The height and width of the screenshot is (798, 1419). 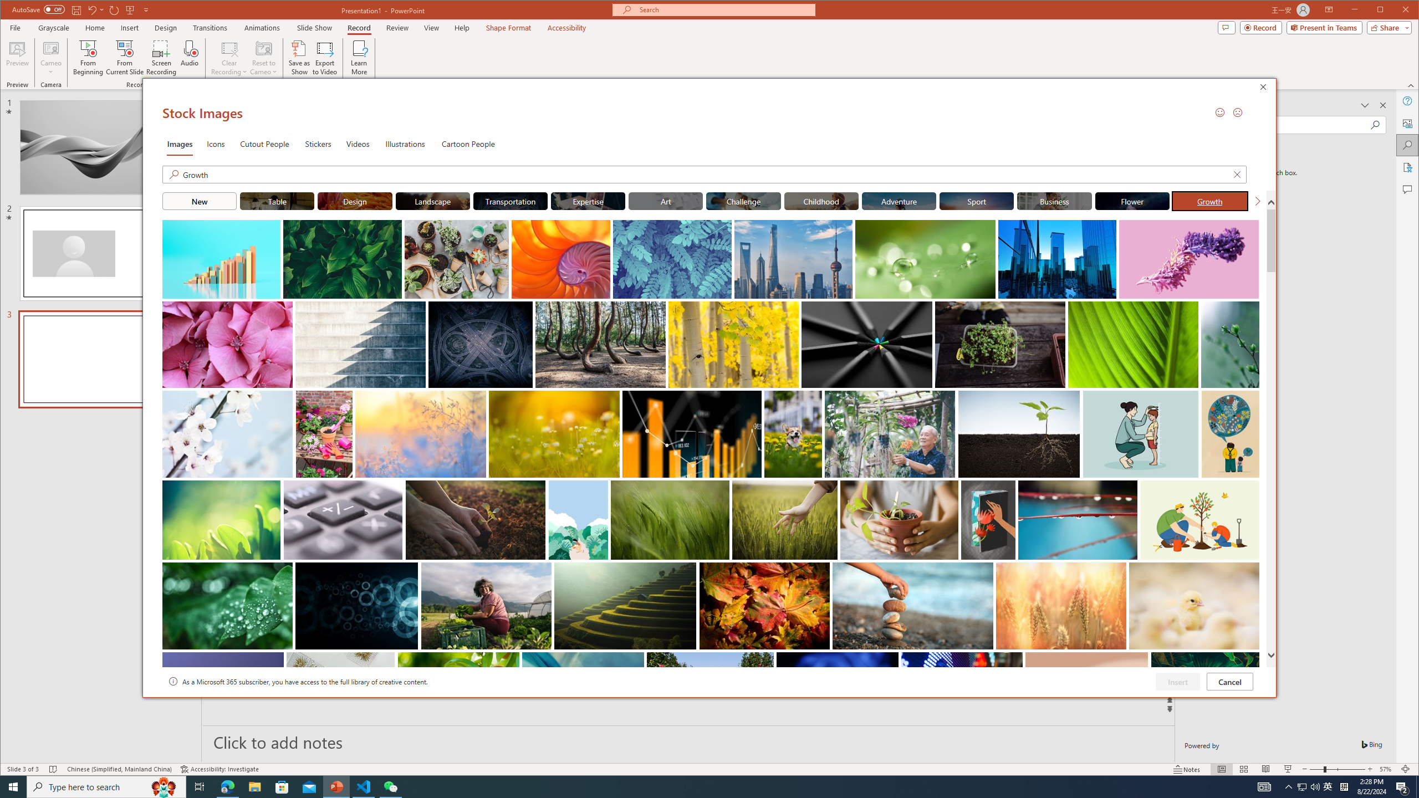 I want to click on Reading View, so click(x=1266, y=769).